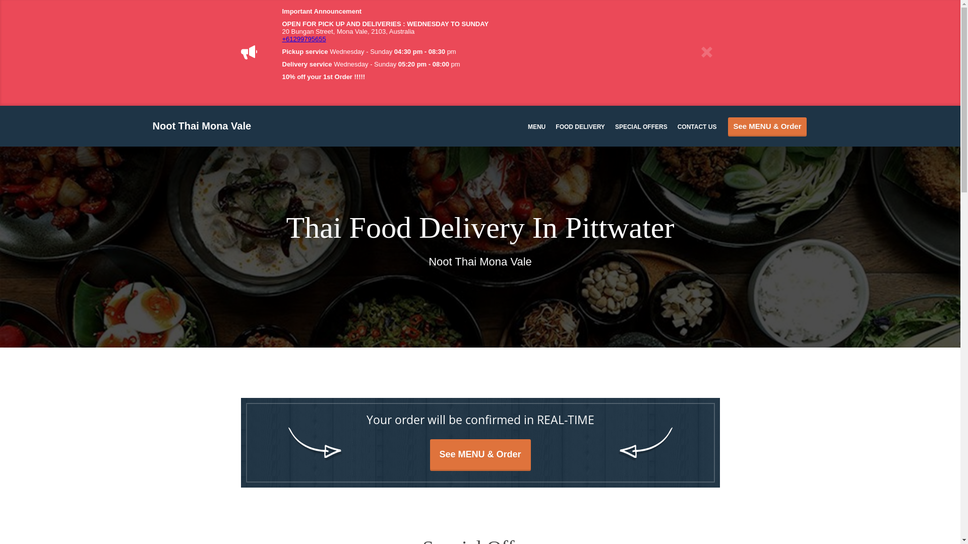  Describe the element at coordinates (536, 126) in the screenshot. I see `MENU` at that location.